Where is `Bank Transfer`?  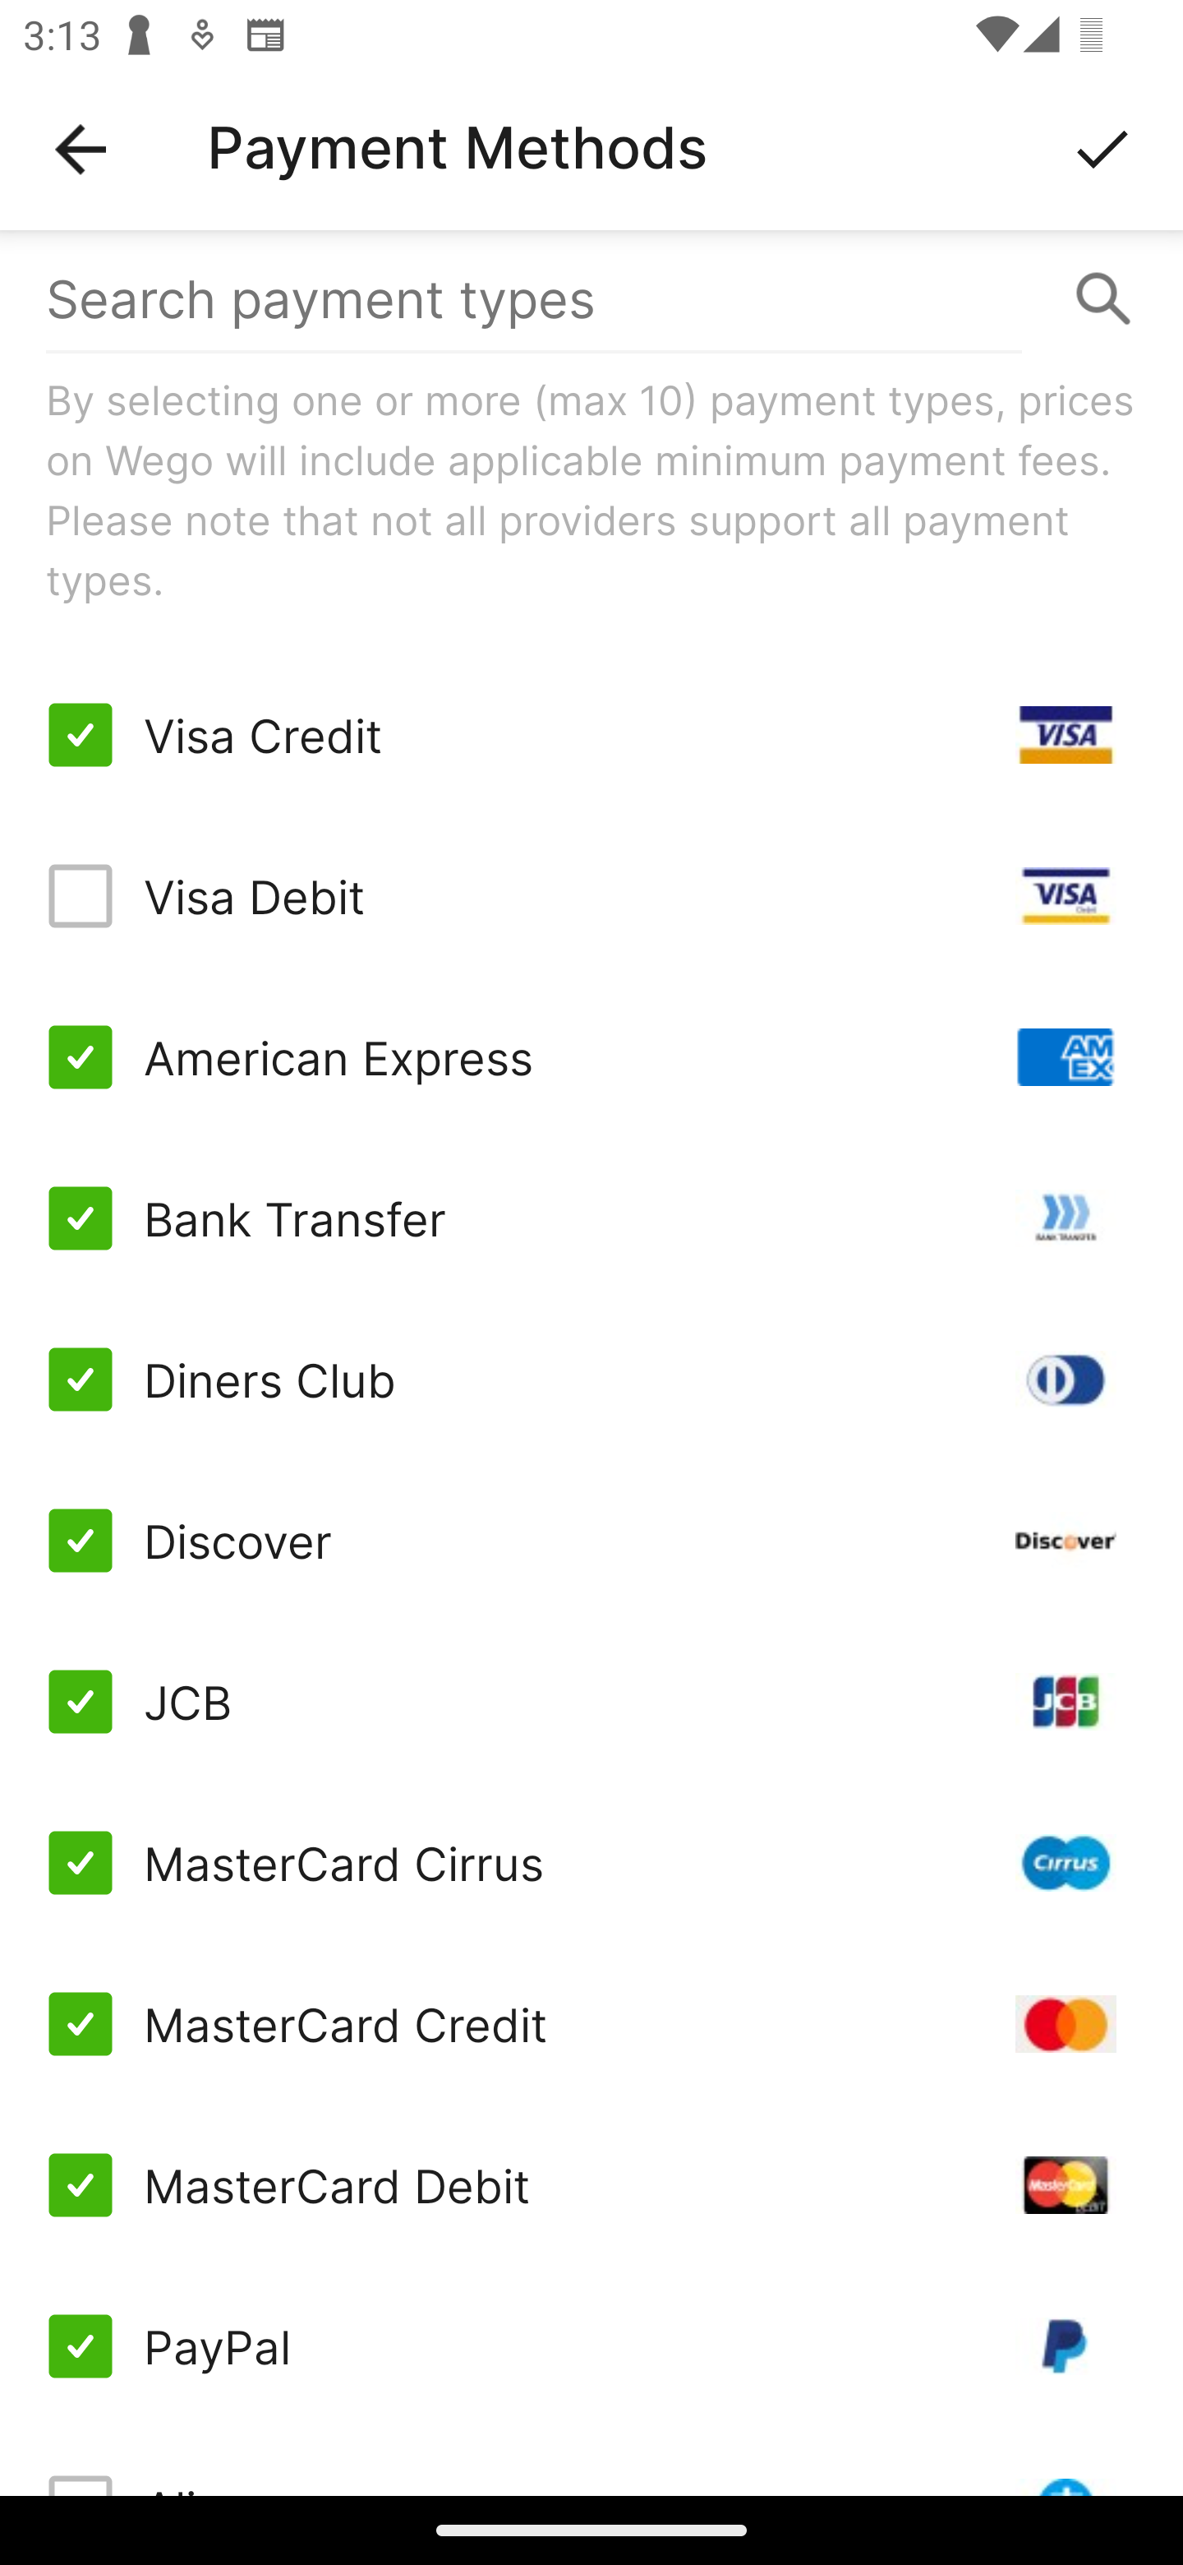
Bank Transfer is located at coordinates (591, 1218).